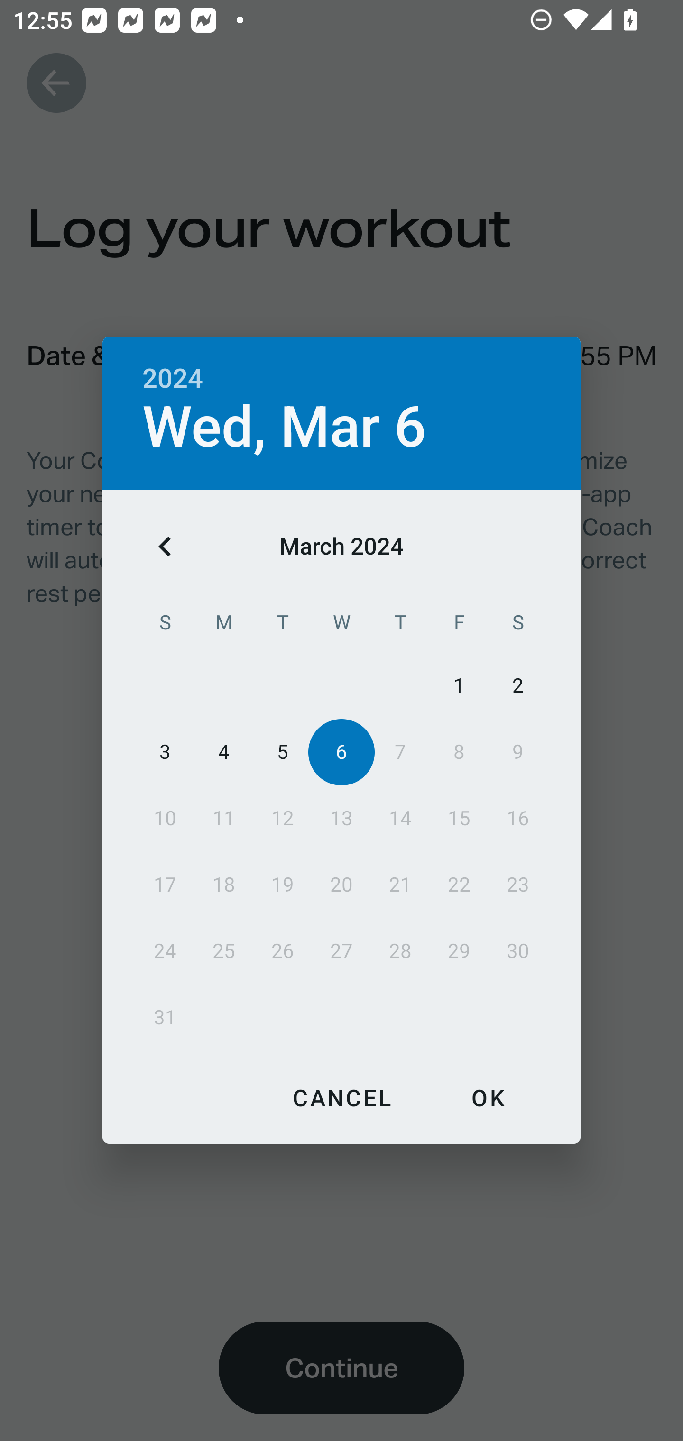 The width and height of the screenshot is (683, 1441). I want to click on 8 08 March 2024, so click(459, 752).